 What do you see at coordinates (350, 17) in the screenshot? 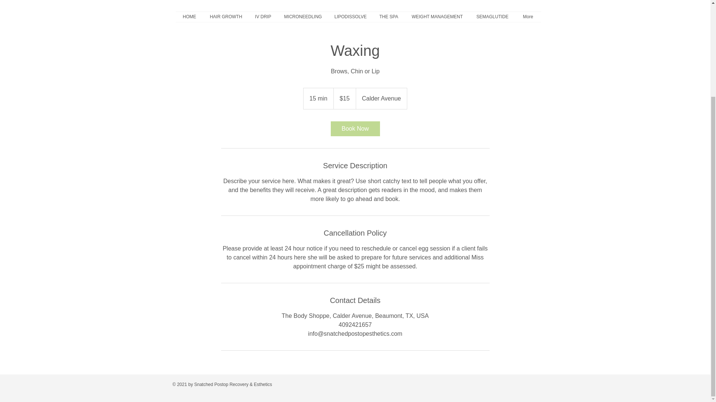
I see `LIPODISSOLVE` at bounding box center [350, 17].